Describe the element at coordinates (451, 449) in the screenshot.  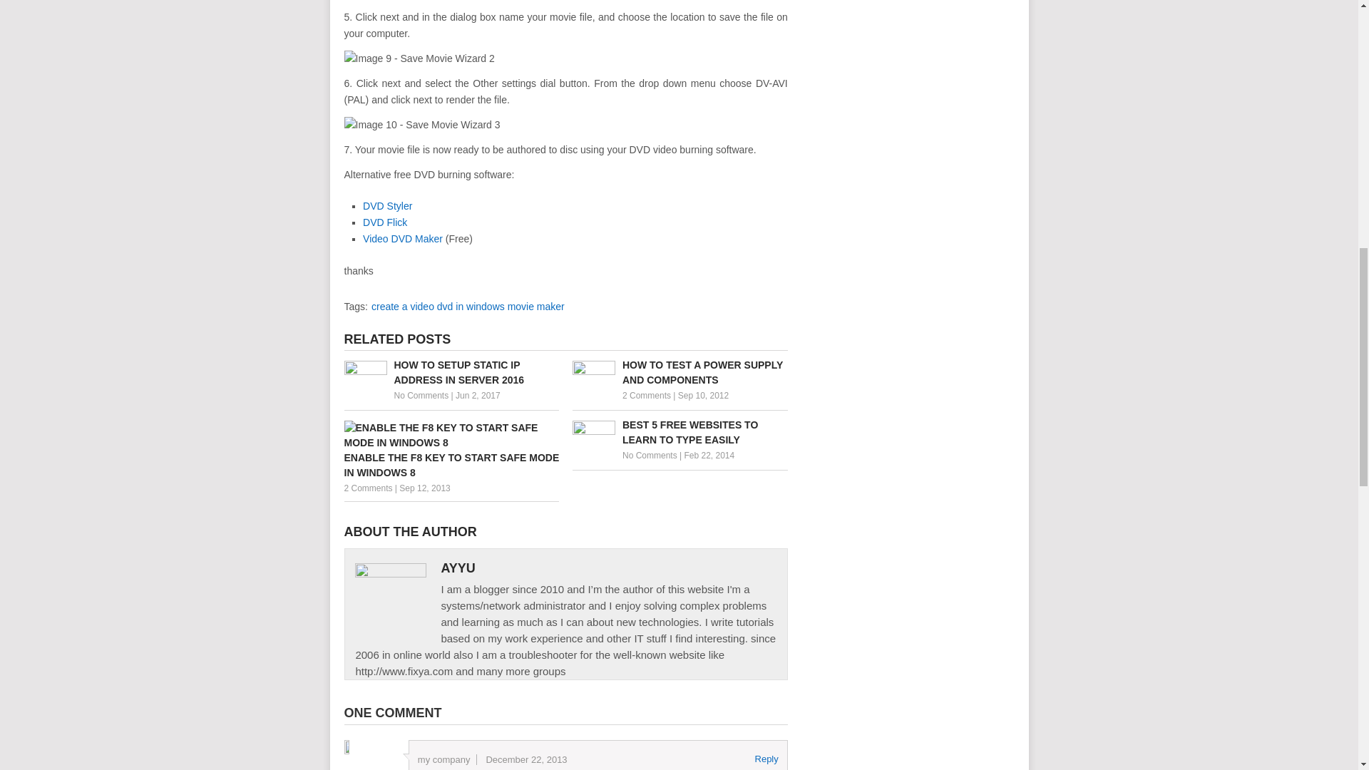
I see `ENABLE THE F8 KEY TO START SAFE MODE IN WINDOWS 8` at that location.